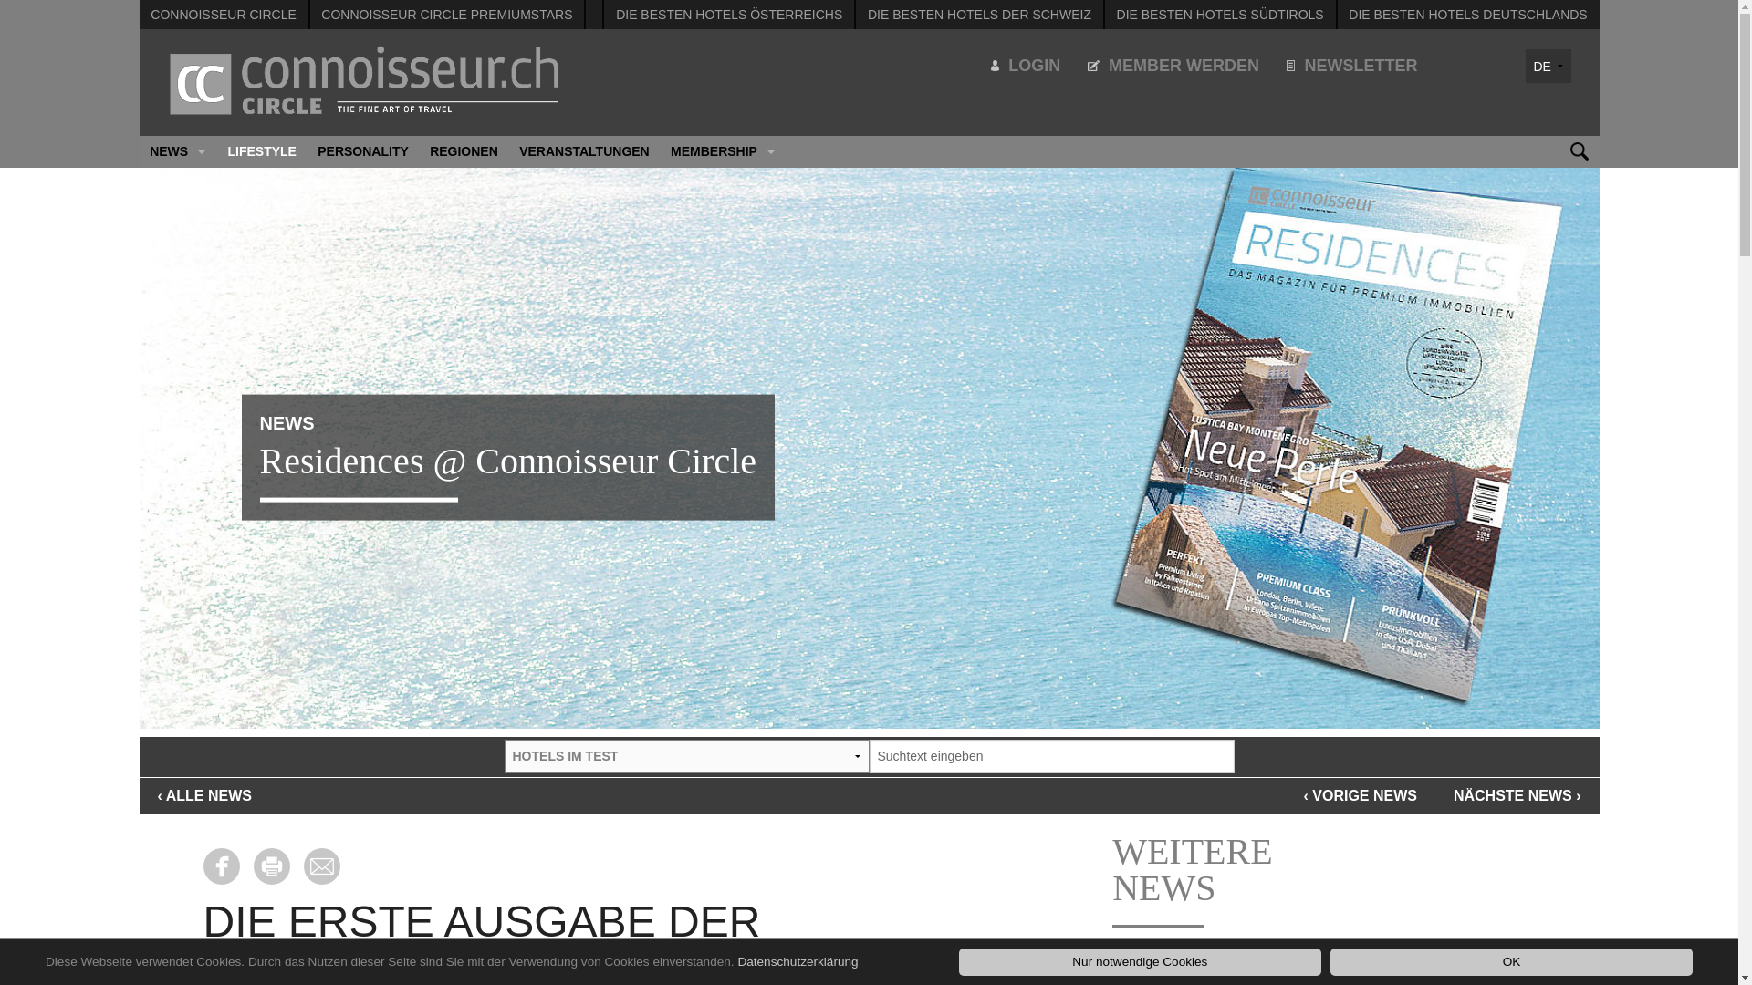  What do you see at coordinates (869, 432) in the screenshot?
I see `NEWS
Residences @ Connoisseur Circle` at bounding box center [869, 432].